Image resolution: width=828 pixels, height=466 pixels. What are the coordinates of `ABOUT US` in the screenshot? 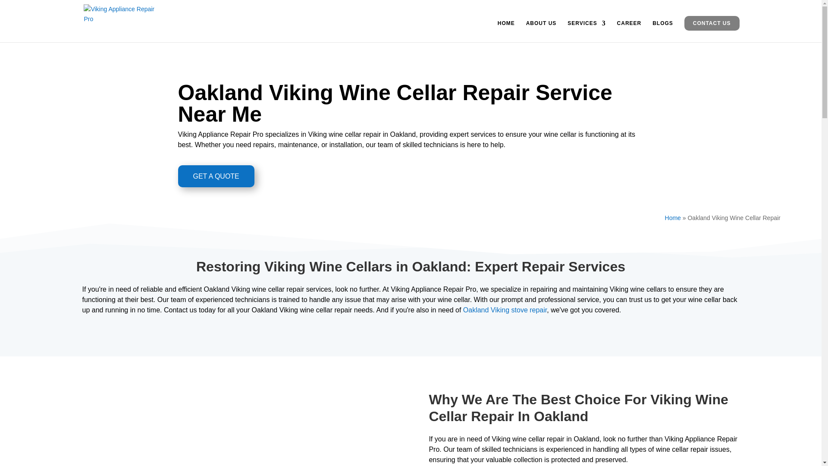 It's located at (541, 31).